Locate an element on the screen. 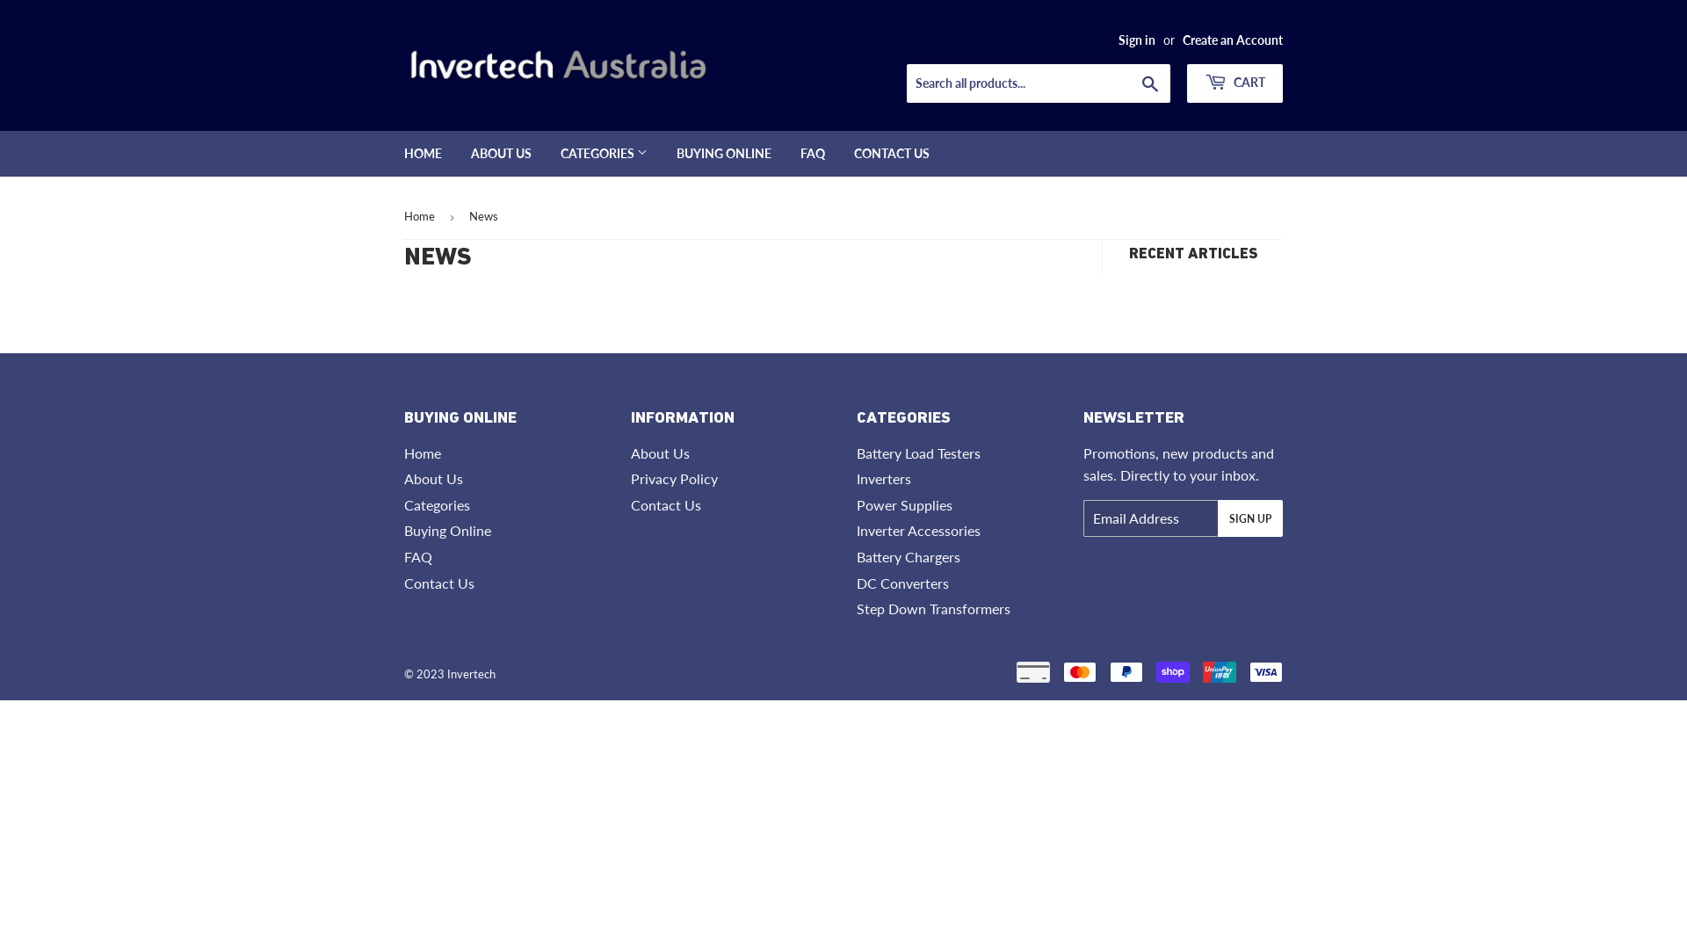  ABOUT US is located at coordinates (501, 154).